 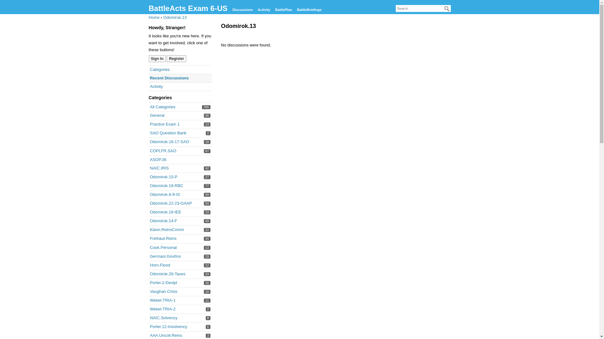 I want to click on 765
All Categories, so click(x=162, y=107).